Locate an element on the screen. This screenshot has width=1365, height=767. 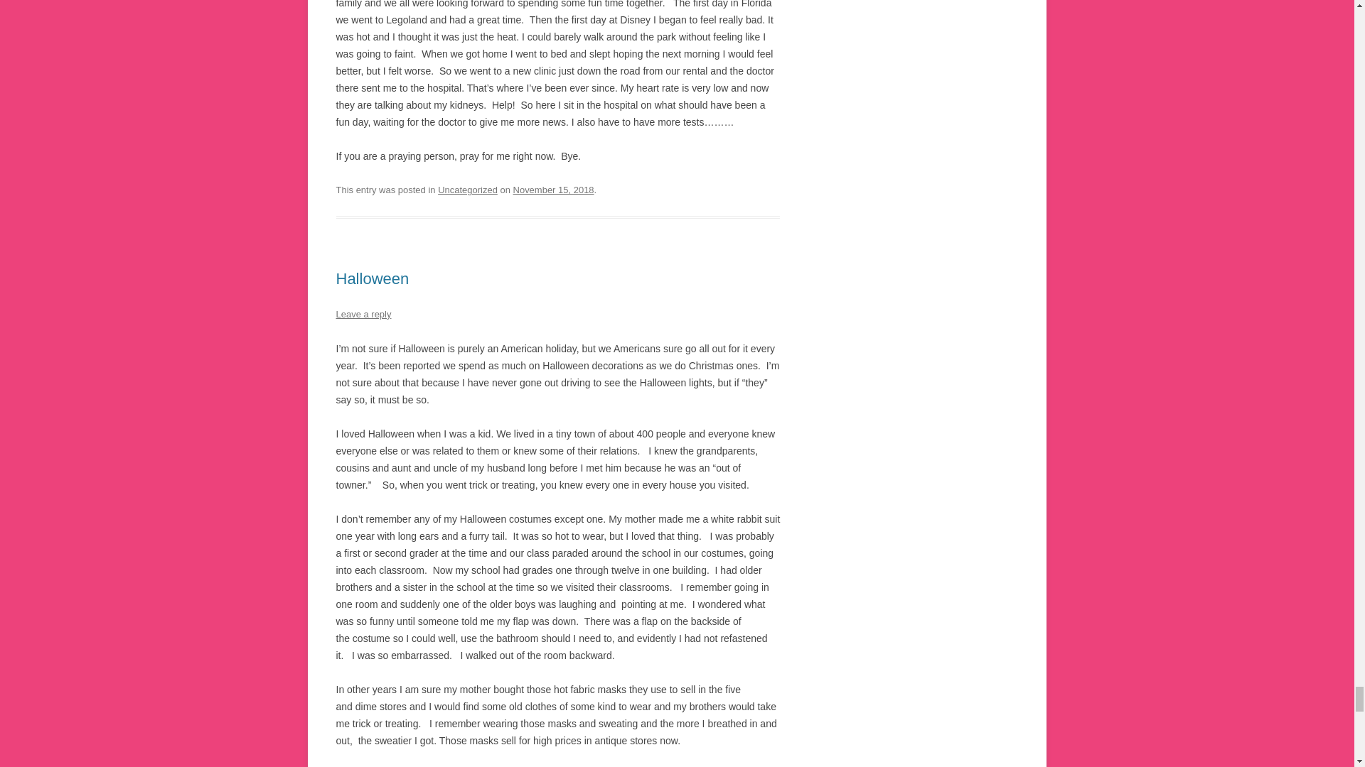
3:24 pm is located at coordinates (553, 190).